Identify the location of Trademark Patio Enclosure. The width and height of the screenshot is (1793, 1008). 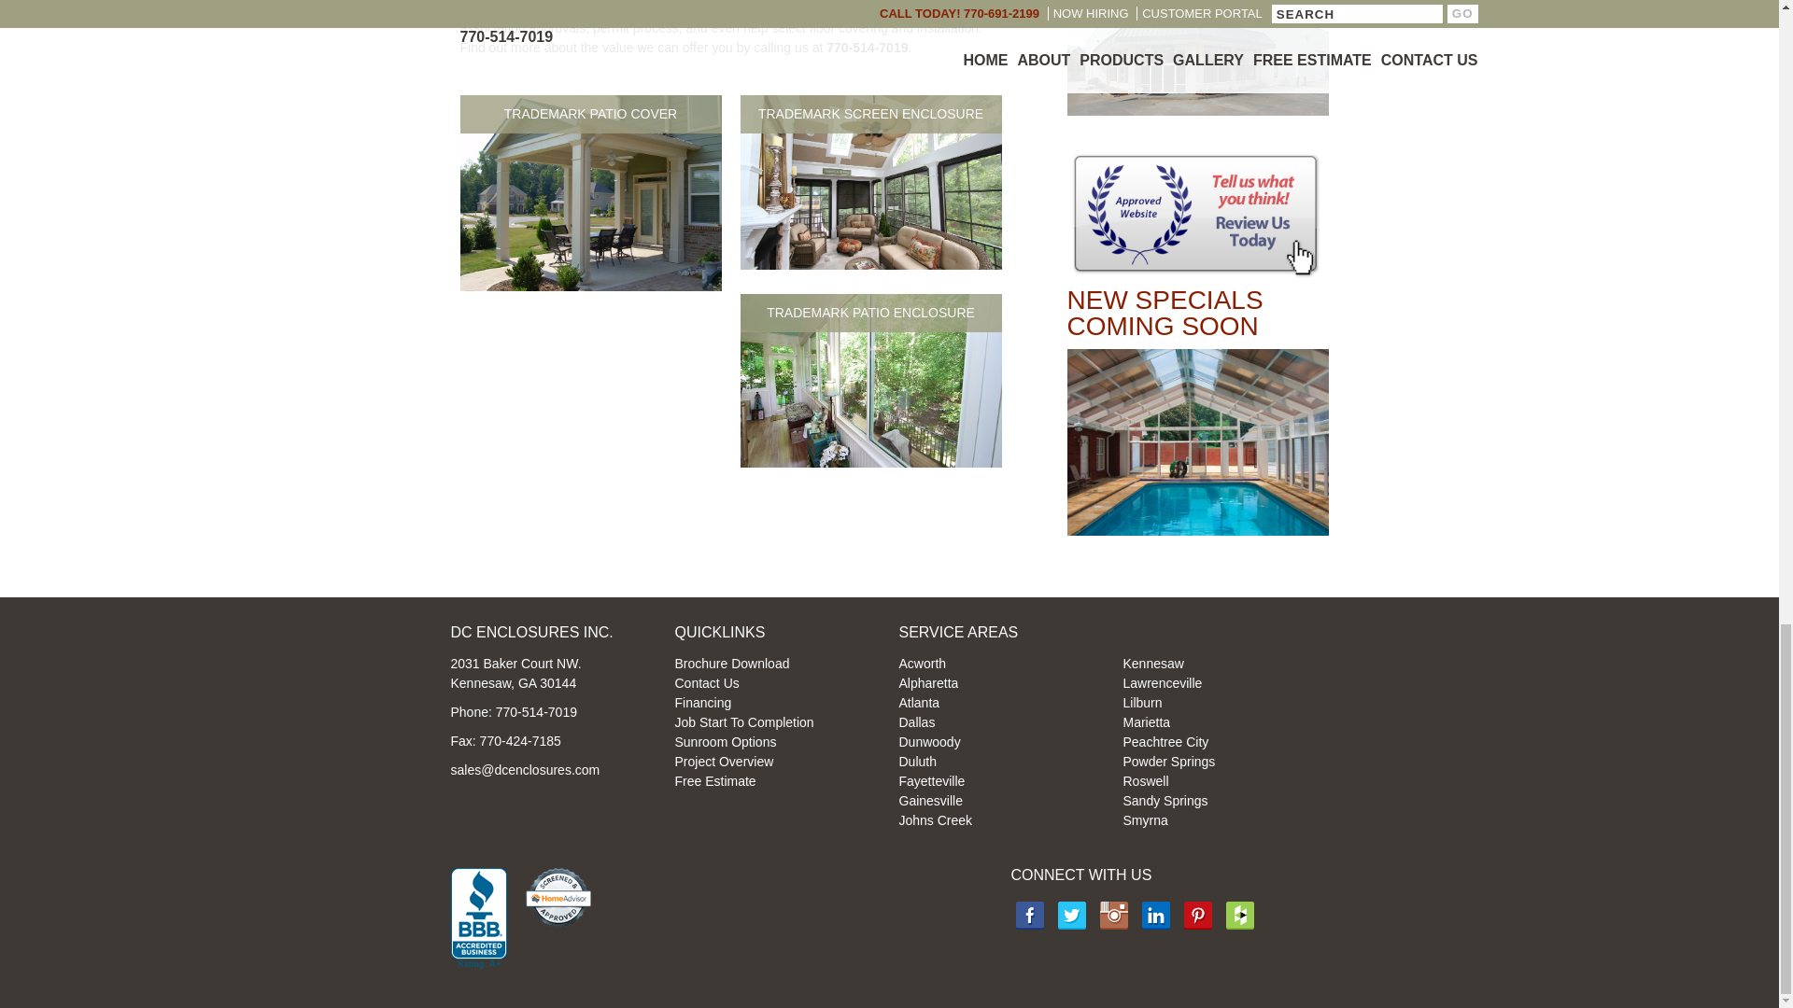
(869, 381).